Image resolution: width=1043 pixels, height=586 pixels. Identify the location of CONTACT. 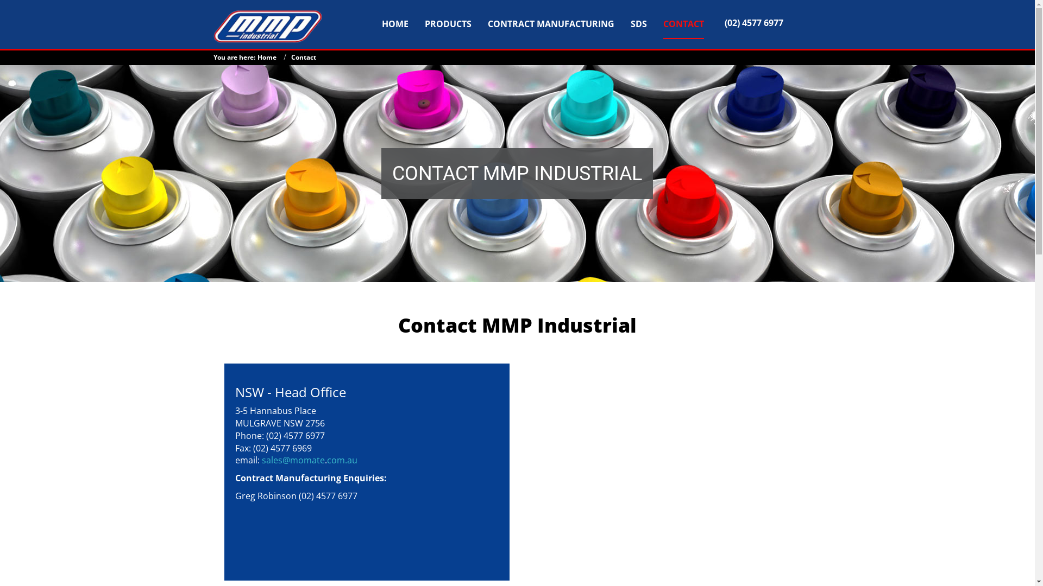
(683, 22).